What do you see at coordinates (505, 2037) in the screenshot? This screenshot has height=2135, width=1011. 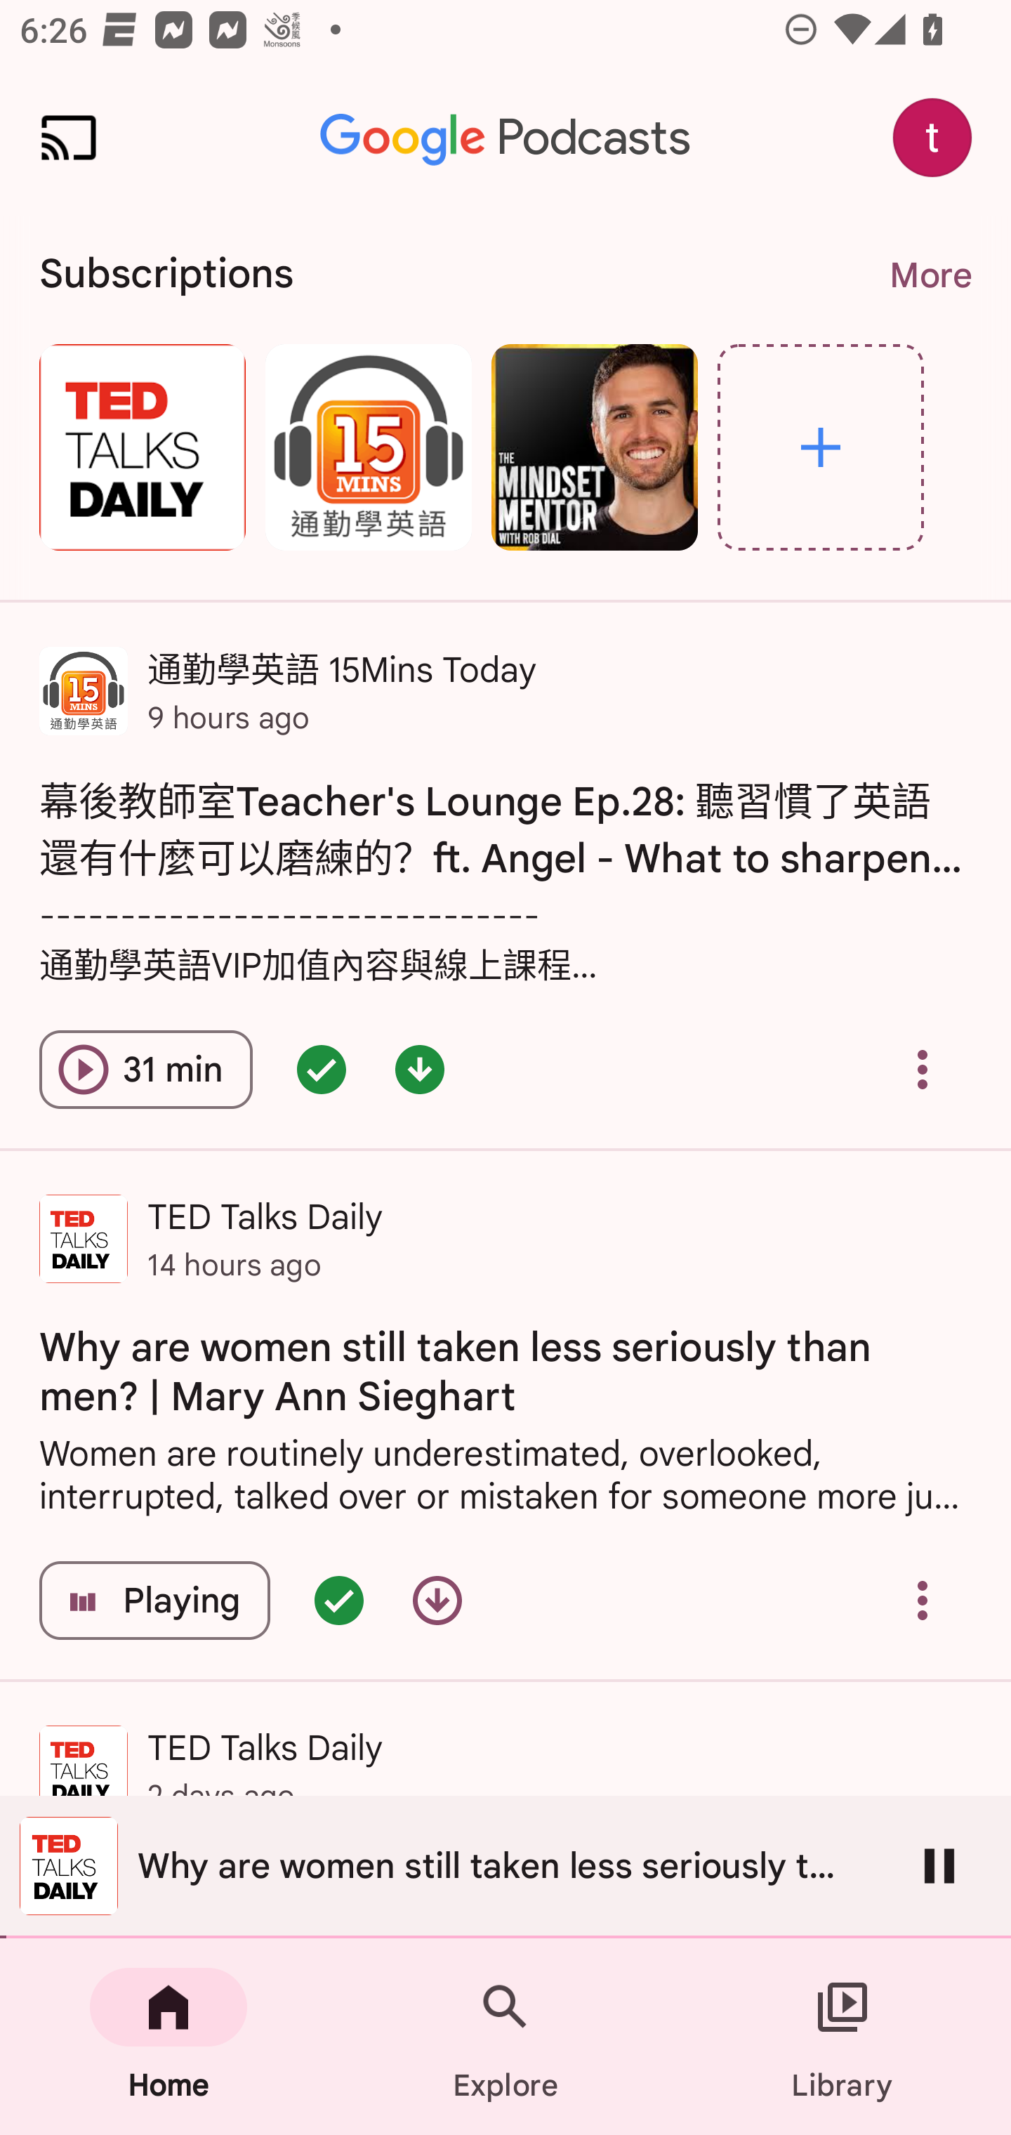 I see `Explore` at bounding box center [505, 2037].